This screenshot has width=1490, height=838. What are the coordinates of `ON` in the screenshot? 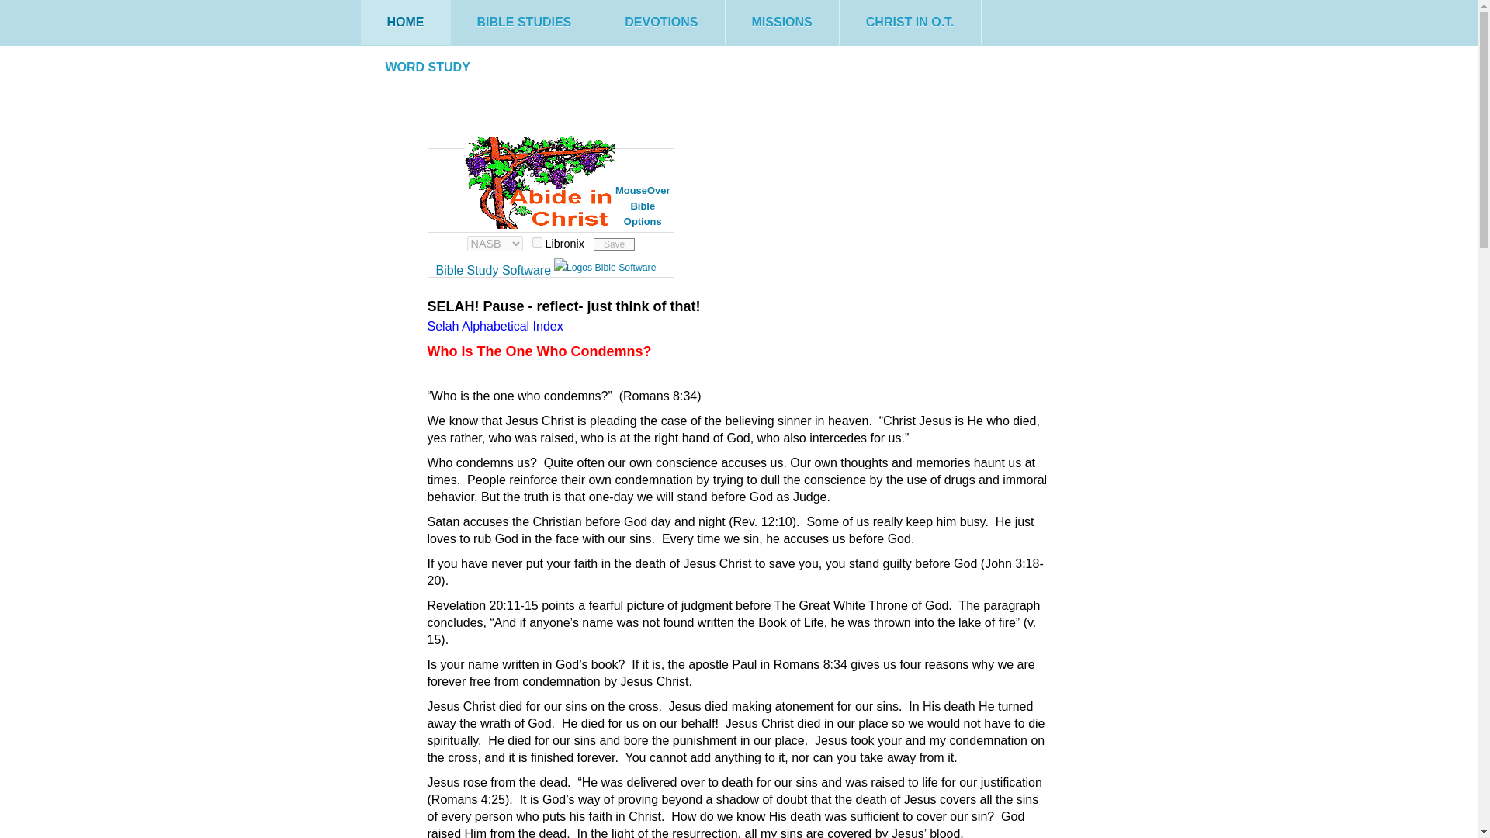 It's located at (537, 242).